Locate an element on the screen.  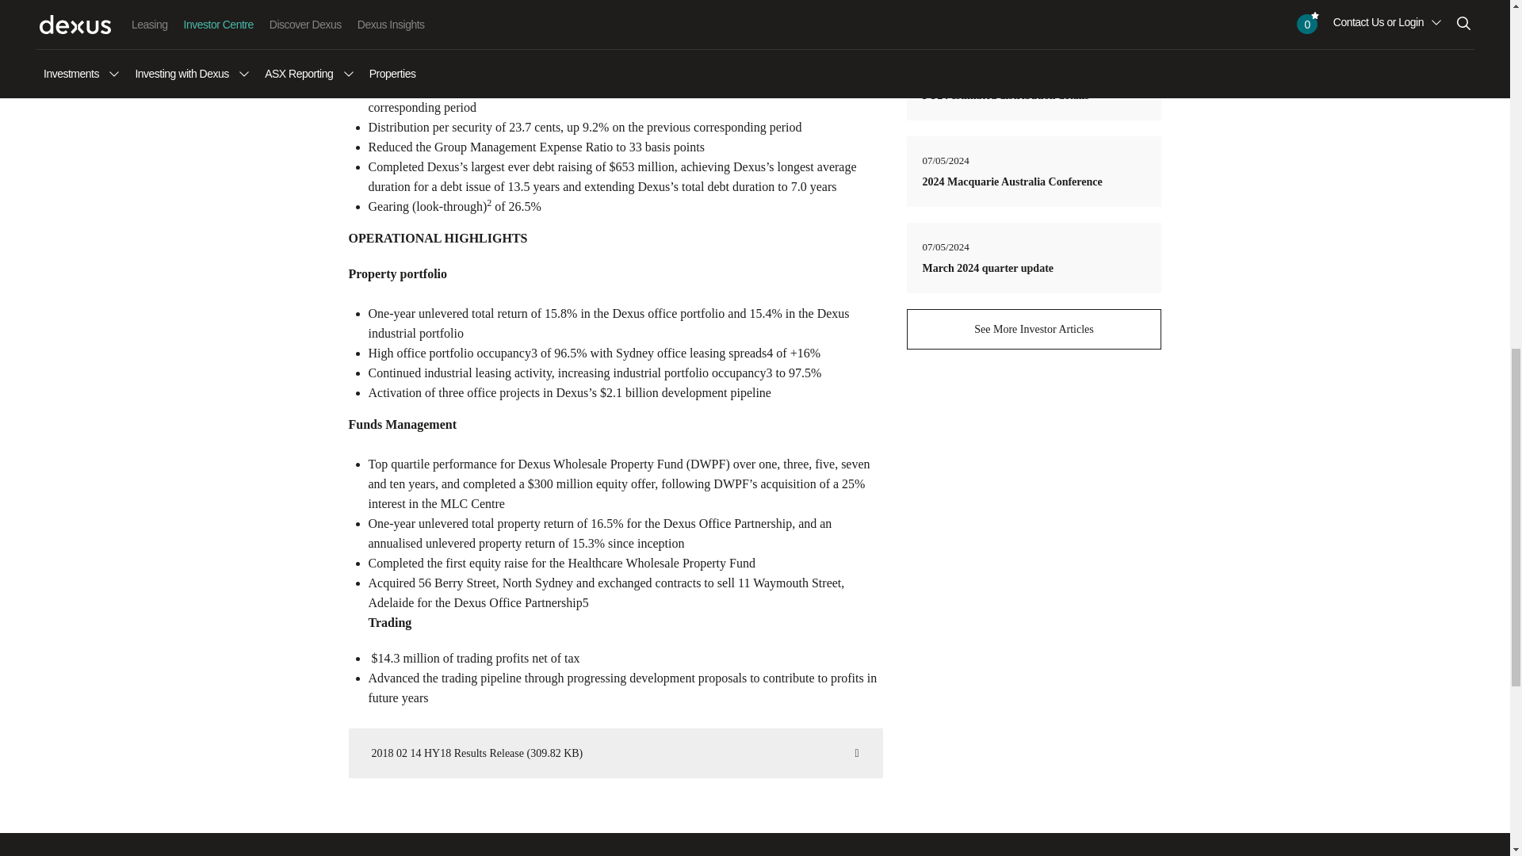
Portfolio valuation update is located at coordinates (985, 10).